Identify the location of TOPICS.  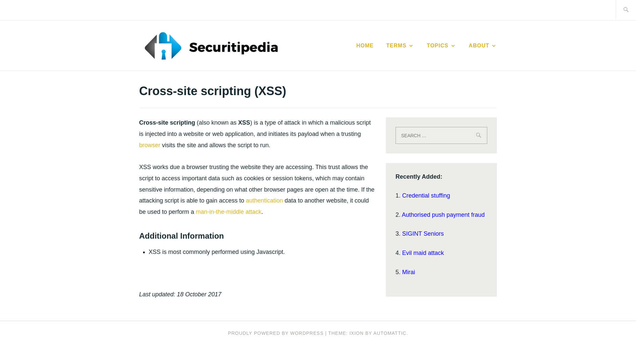
(441, 46).